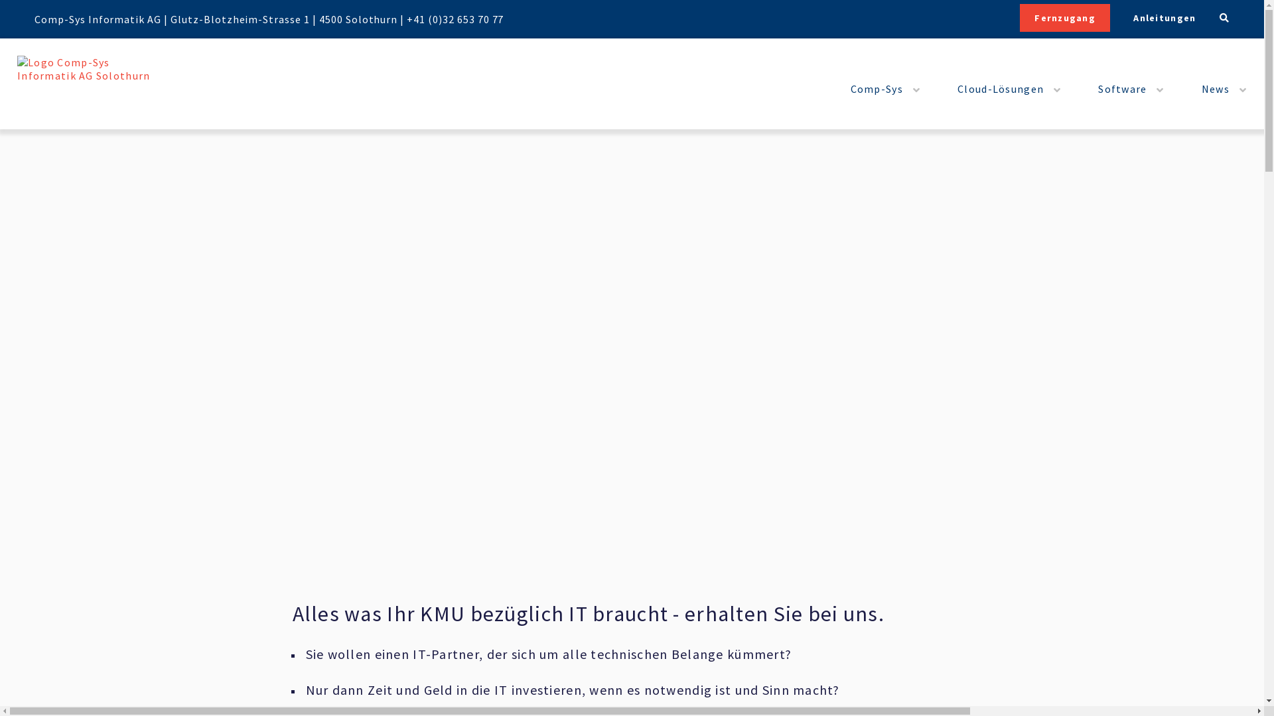  What do you see at coordinates (1212, 89) in the screenshot?
I see `News` at bounding box center [1212, 89].